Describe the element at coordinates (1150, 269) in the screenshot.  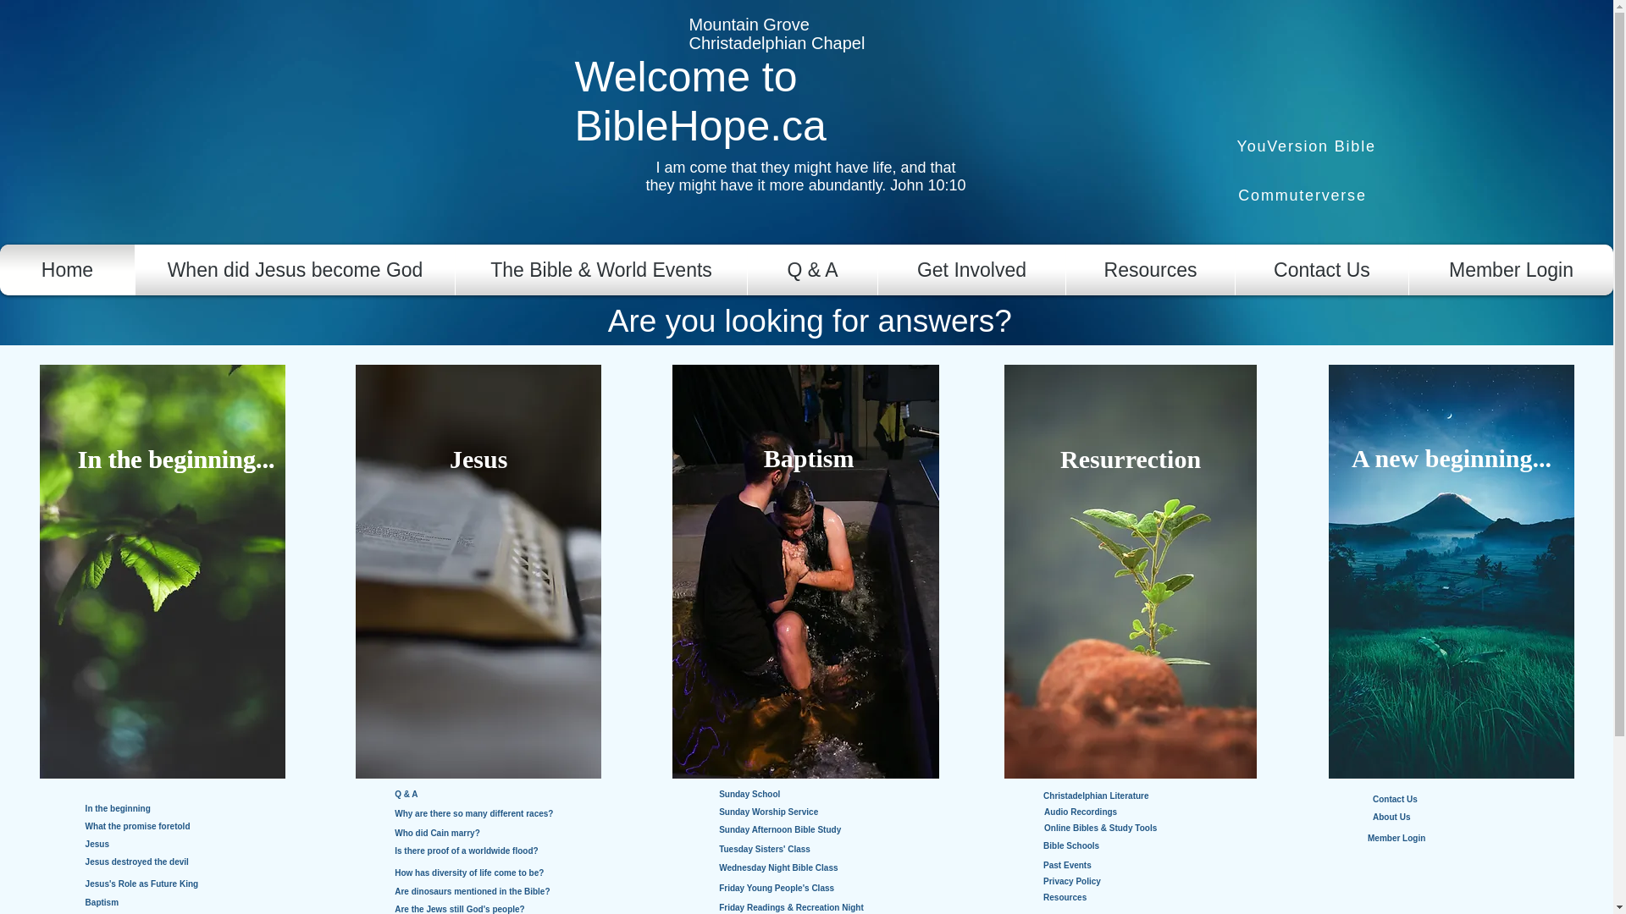
I see `Resources` at that location.